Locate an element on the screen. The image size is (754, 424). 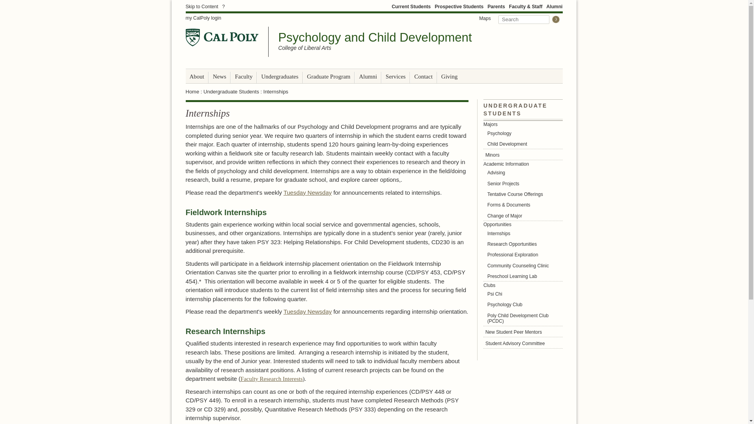
Psychology is located at coordinates (523, 133).